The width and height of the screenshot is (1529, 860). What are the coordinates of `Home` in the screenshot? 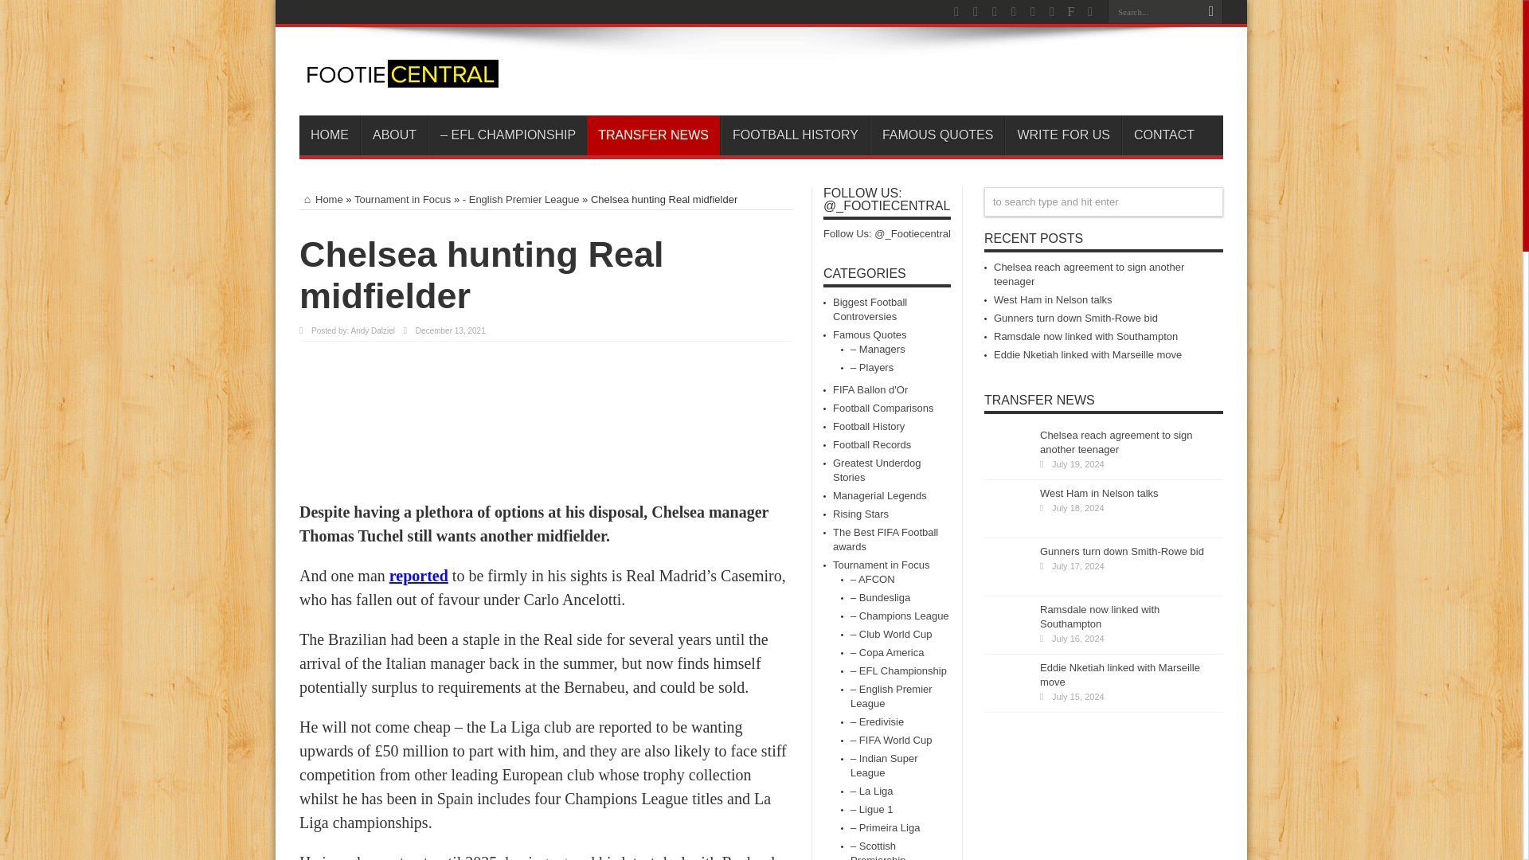 It's located at (321, 199).